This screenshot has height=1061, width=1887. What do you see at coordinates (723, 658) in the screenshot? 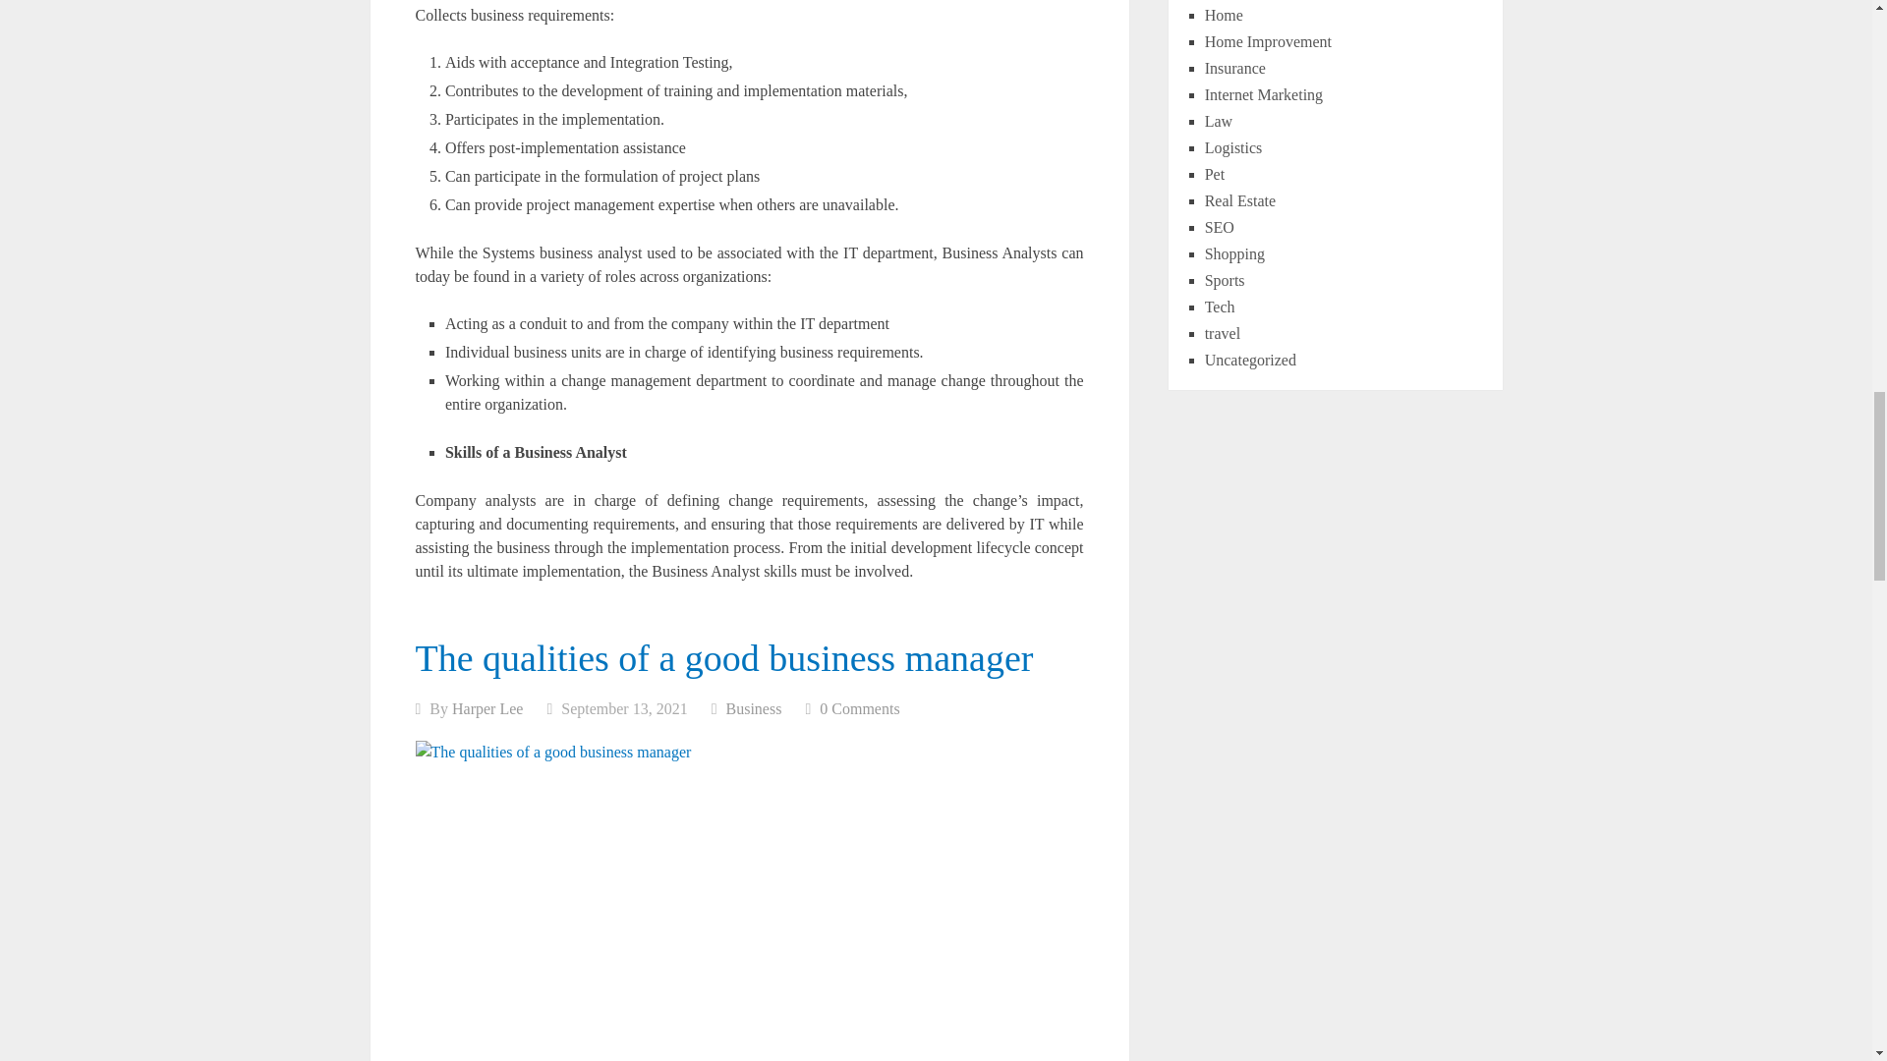
I see `The qualities of a good business manager` at bounding box center [723, 658].